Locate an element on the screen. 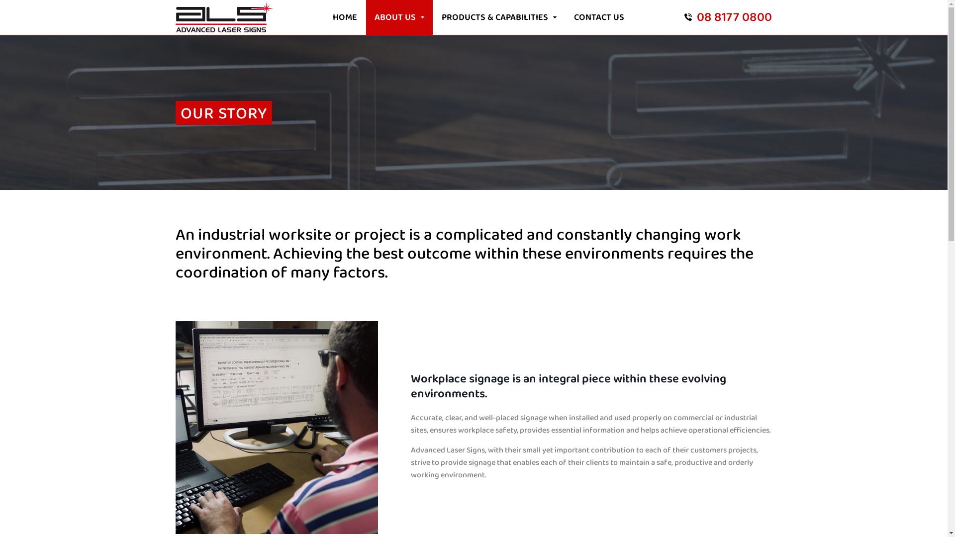 Image resolution: width=955 pixels, height=537 pixels. CONTACT US is located at coordinates (599, 17).